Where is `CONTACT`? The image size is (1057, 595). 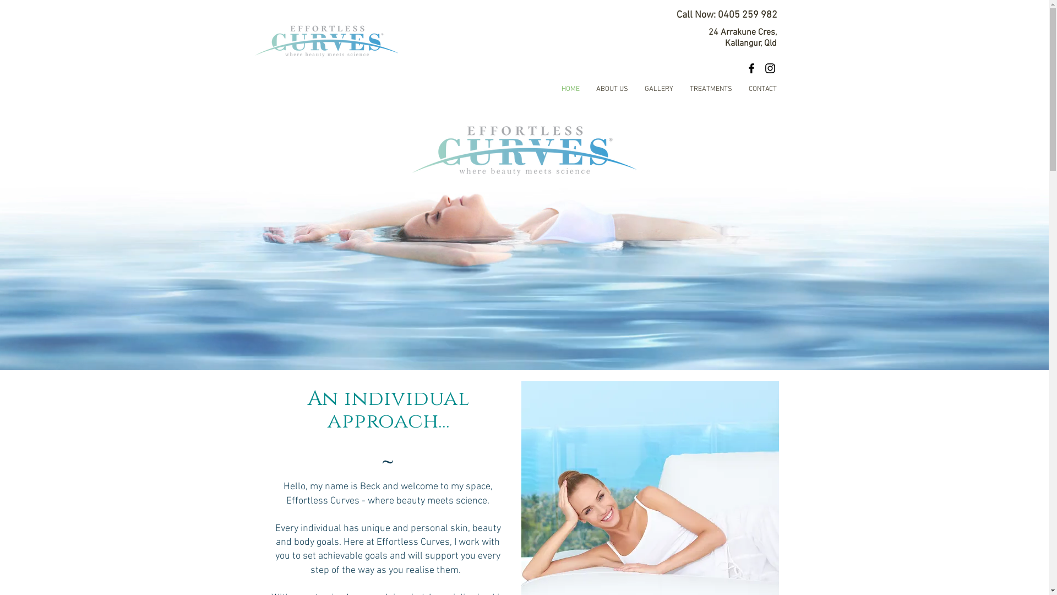 CONTACT is located at coordinates (762, 89).